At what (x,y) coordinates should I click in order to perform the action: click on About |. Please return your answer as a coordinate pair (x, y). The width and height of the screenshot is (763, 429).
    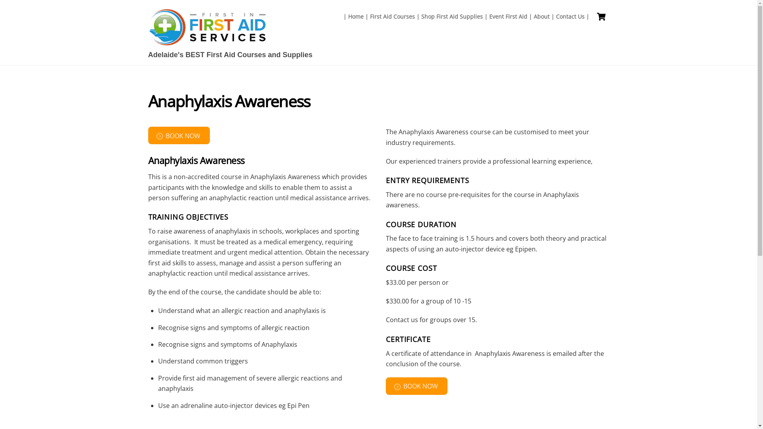
    Looking at the image, I should click on (544, 17).